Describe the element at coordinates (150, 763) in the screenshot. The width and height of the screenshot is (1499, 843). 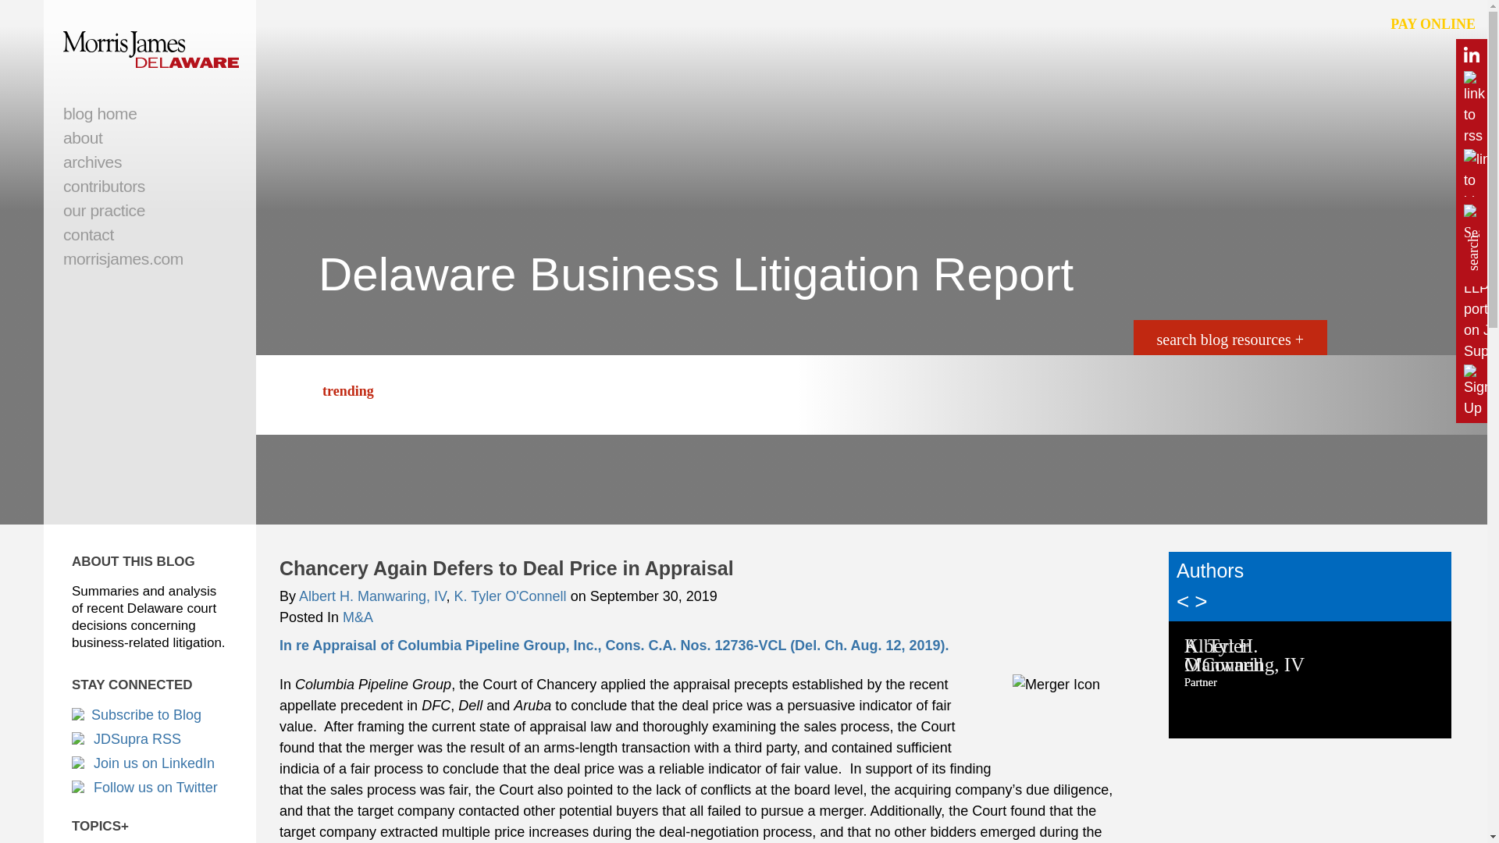
I see `Join us on LinkedIn` at that location.